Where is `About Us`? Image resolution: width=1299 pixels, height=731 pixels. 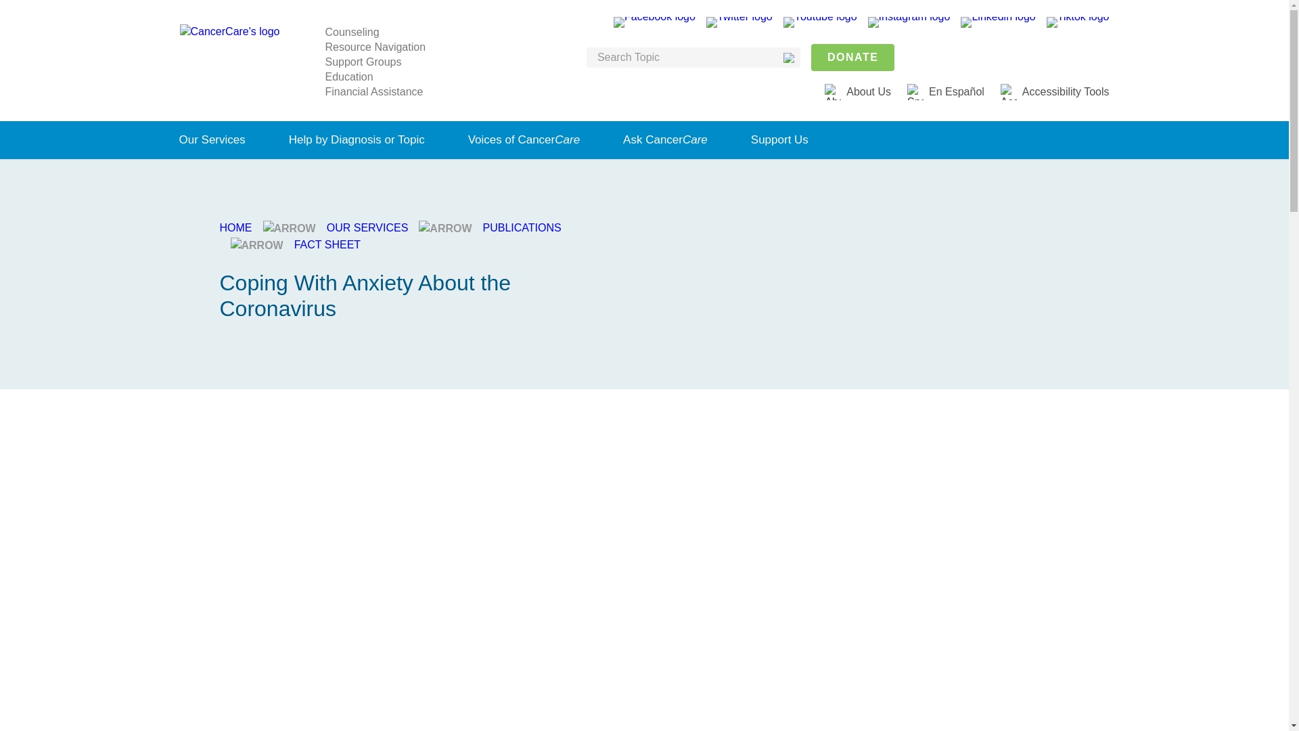
About Us is located at coordinates (869, 91).